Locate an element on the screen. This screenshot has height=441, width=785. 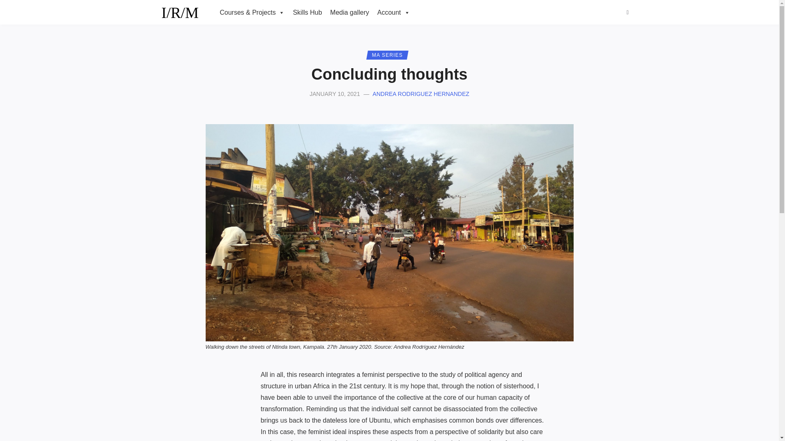
Skills Hub is located at coordinates (307, 12).